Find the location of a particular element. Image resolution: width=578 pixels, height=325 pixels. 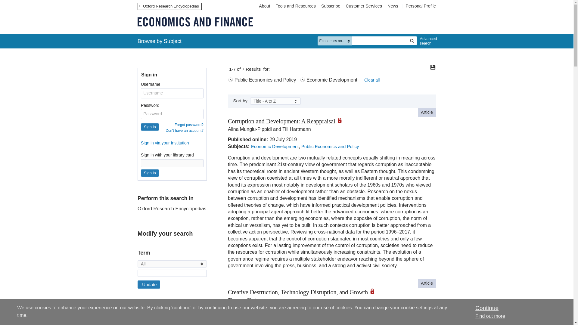

Subject Reference is located at coordinates (139, 321).